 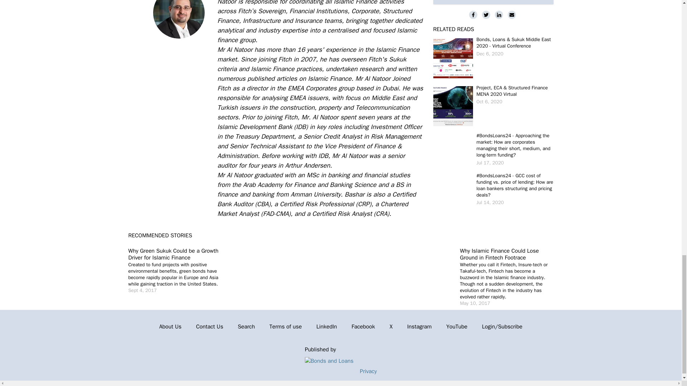 I want to click on About Us, so click(x=170, y=327).